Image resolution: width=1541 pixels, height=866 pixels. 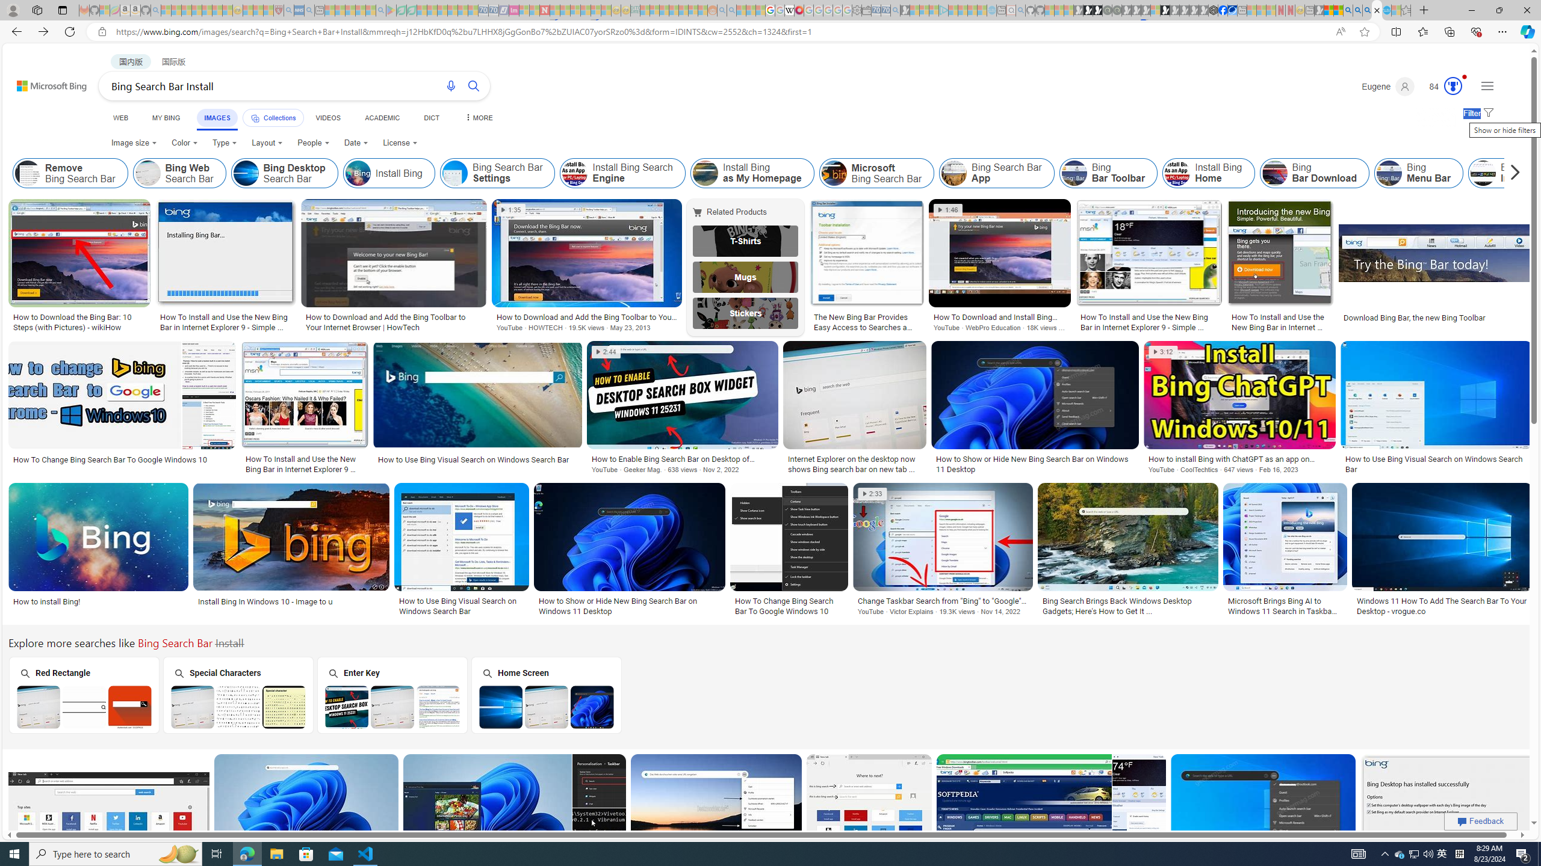 What do you see at coordinates (84, 695) in the screenshot?
I see `Red Rectangle Bing Search Bar Red Rectangle` at bounding box center [84, 695].